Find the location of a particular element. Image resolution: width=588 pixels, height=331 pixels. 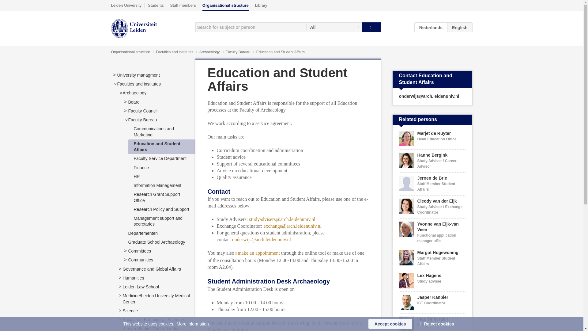

Library is located at coordinates (261, 5).